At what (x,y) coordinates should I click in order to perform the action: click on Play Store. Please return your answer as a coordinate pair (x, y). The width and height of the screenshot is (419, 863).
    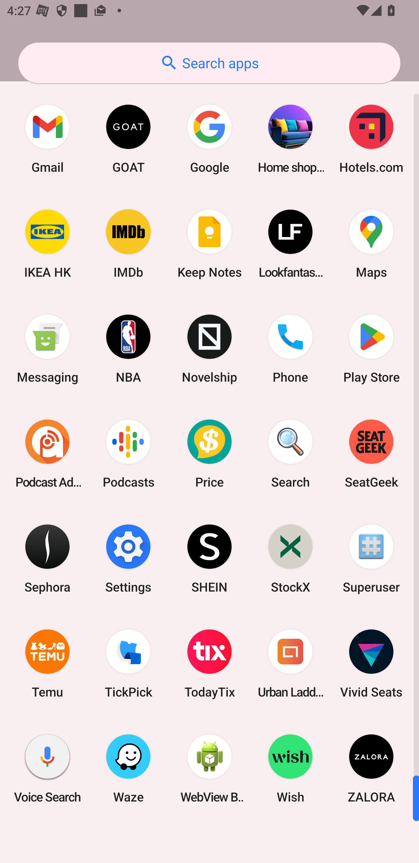
    Looking at the image, I should click on (371, 349).